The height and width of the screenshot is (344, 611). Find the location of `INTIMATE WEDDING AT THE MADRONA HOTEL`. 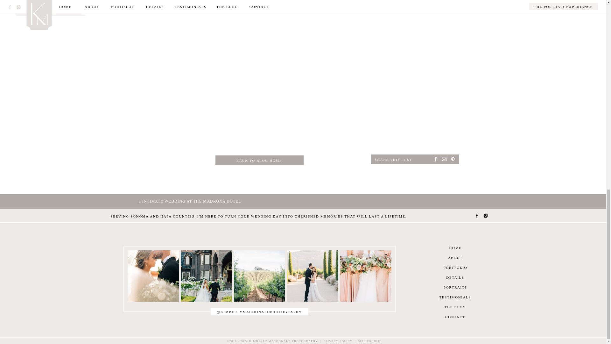

INTIMATE WEDDING AT THE MADRONA HOTEL is located at coordinates (192, 201).